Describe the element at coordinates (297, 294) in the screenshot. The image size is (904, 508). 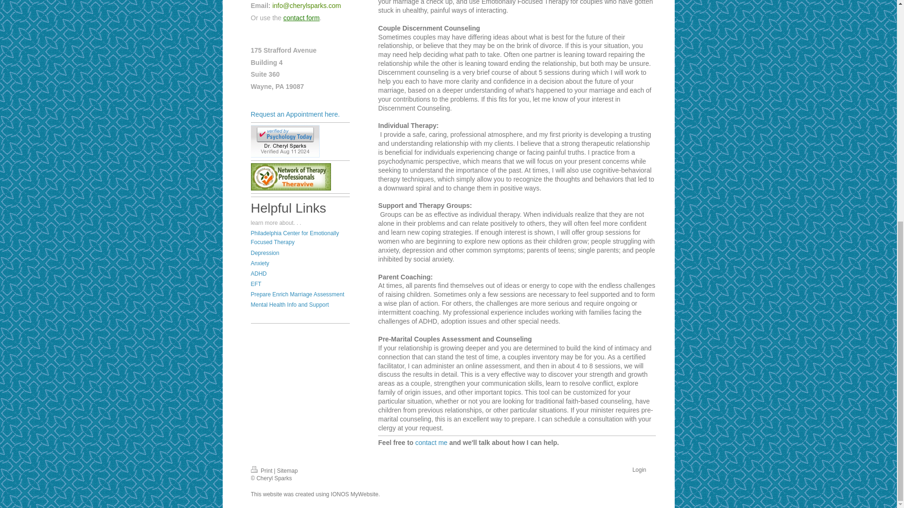
I see `Prepare Enrich Marriage Assessment` at that location.